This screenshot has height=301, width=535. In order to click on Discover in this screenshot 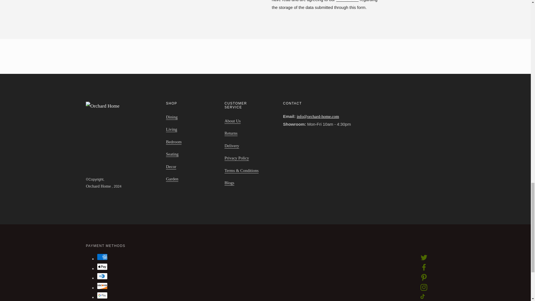, I will do `click(102, 286)`.